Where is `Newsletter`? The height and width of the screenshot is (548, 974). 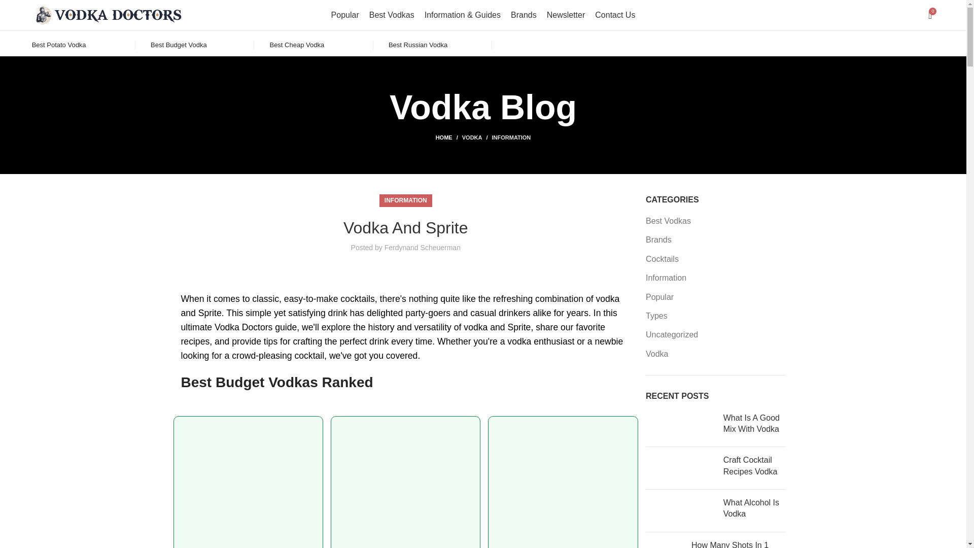 Newsletter is located at coordinates (566, 15).